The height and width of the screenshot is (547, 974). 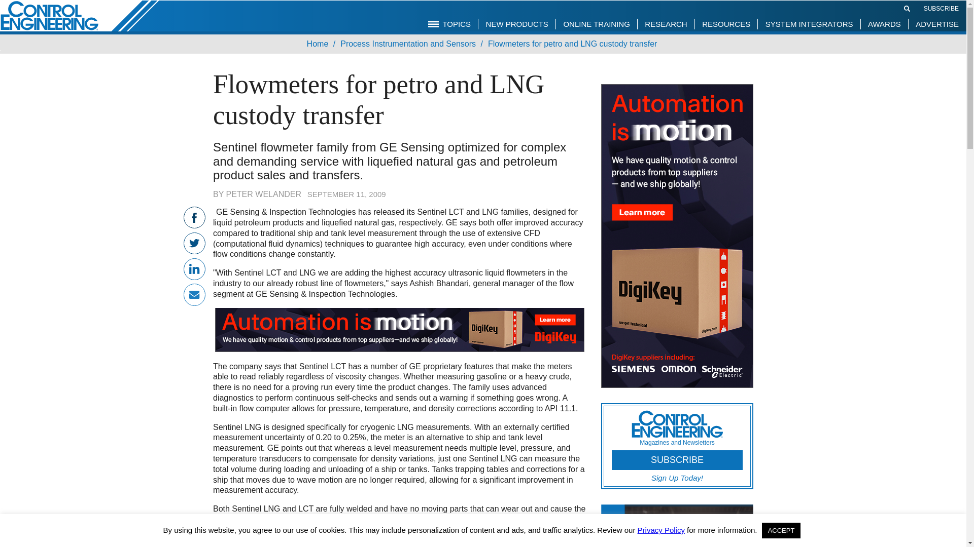 I want to click on SYSTEM INTEGRATORS, so click(x=809, y=23).